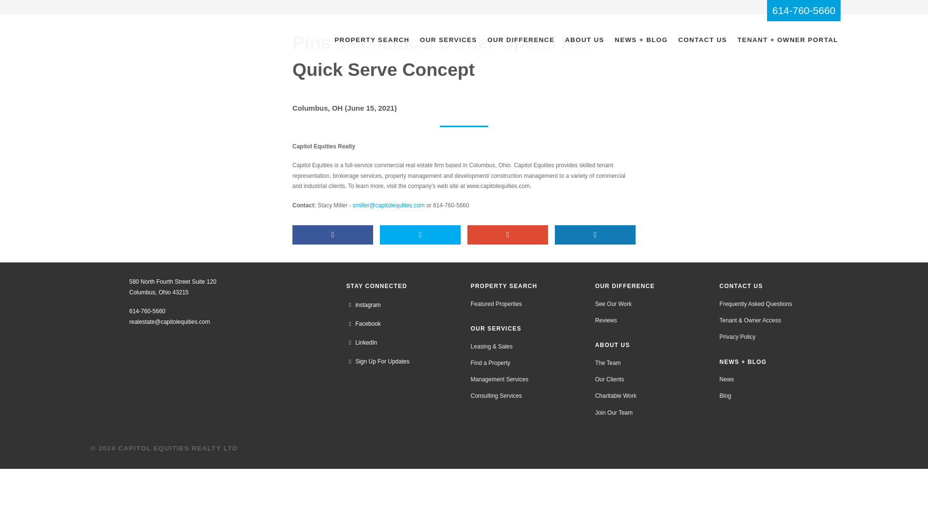 This screenshot has width=928, height=522. I want to click on Capitol Equities, so click(131, 27).